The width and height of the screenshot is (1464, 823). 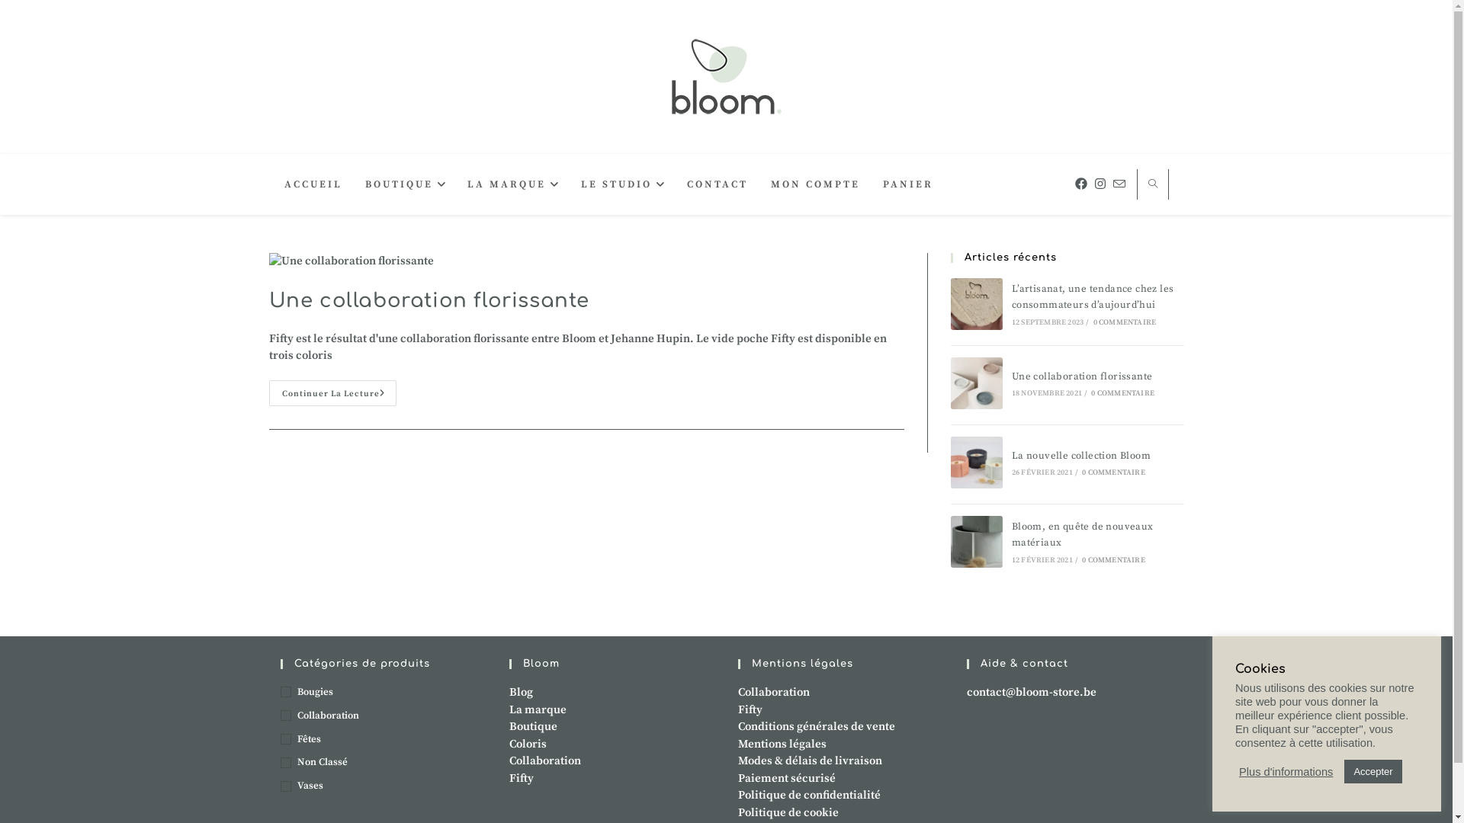 What do you see at coordinates (534, 727) in the screenshot?
I see `Boutique` at bounding box center [534, 727].